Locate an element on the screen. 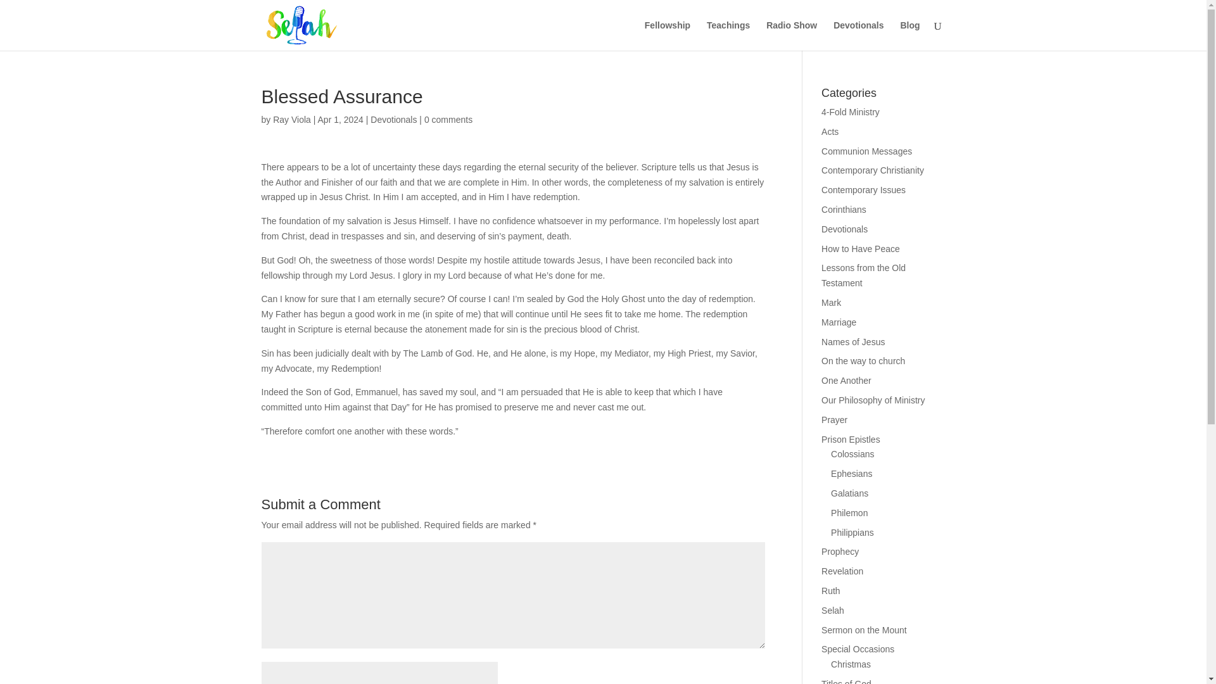 The height and width of the screenshot is (684, 1216). 4-Fold Ministry is located at coordinates (850, 111).